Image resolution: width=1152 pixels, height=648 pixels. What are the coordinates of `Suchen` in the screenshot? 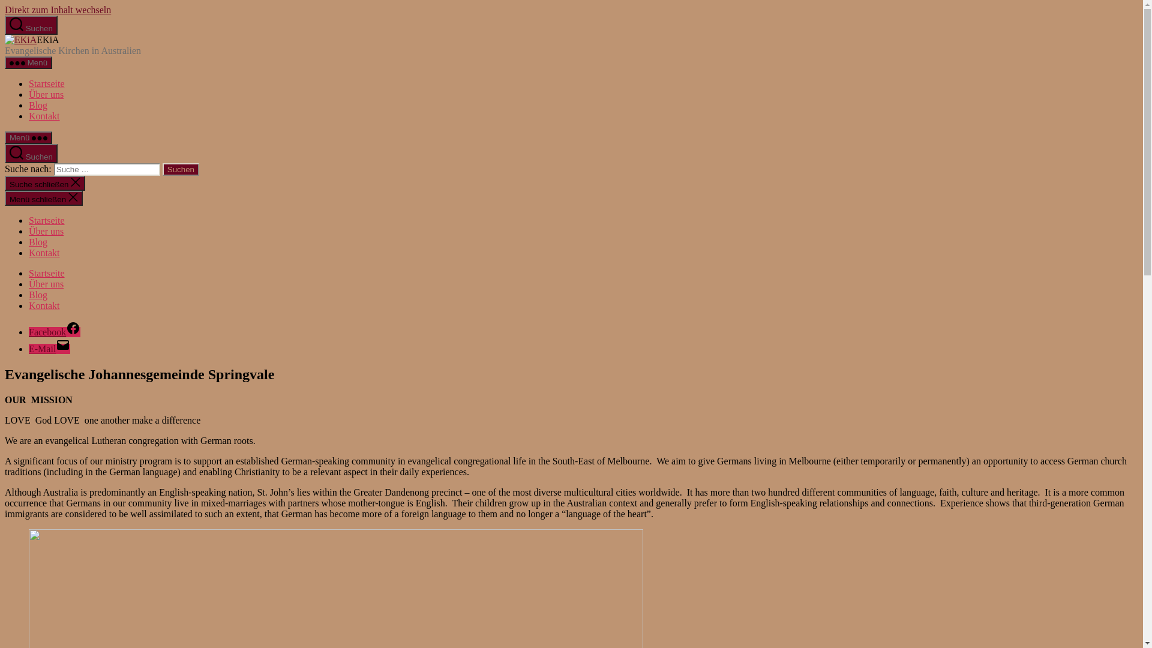 It's located at (31, 25).